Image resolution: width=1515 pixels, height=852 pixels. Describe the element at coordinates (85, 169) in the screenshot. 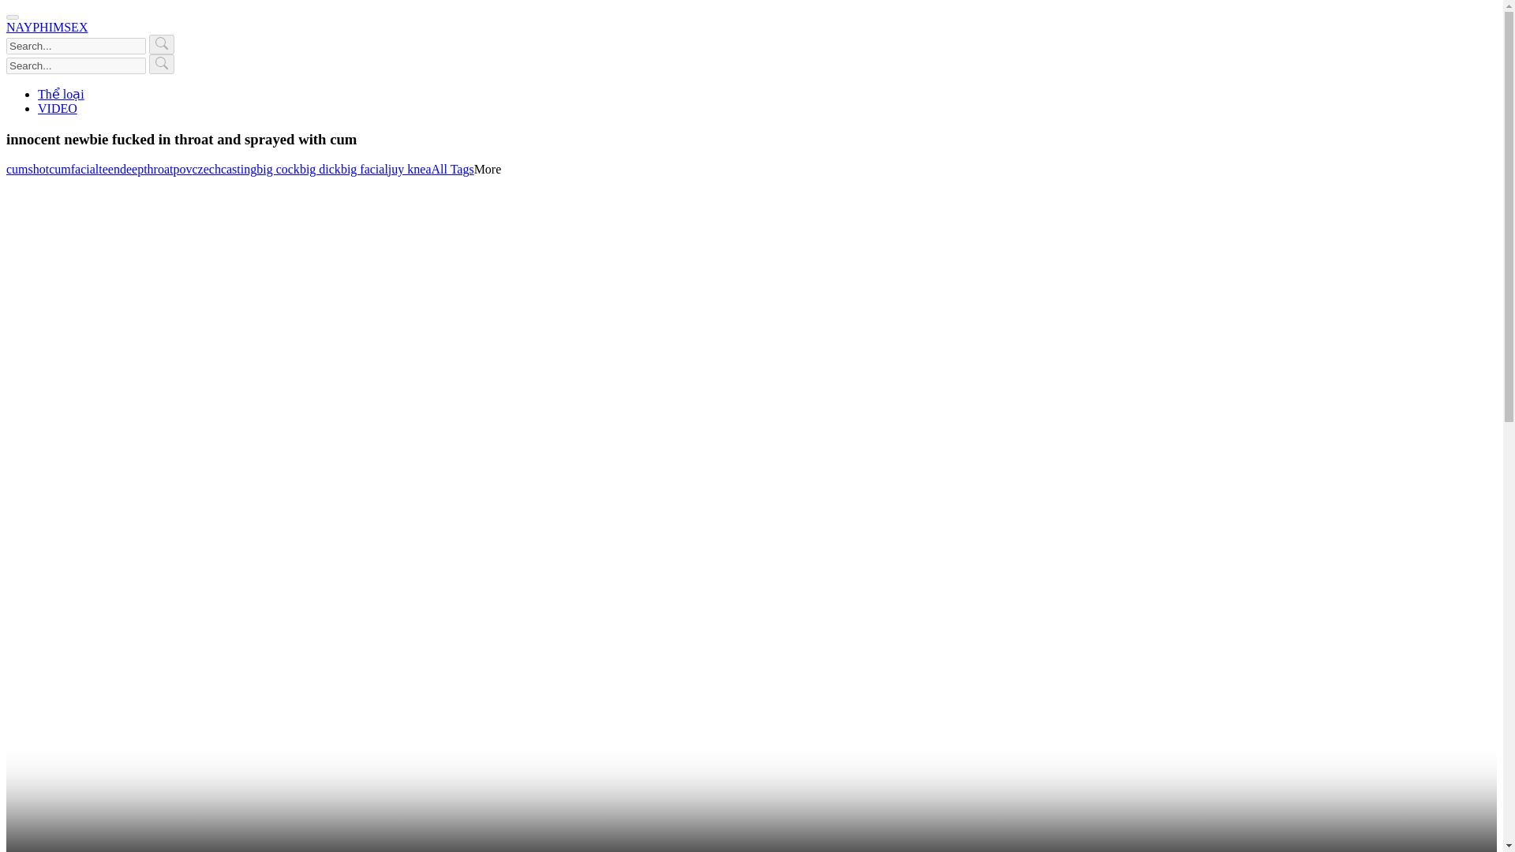

I see `facial` at that location.